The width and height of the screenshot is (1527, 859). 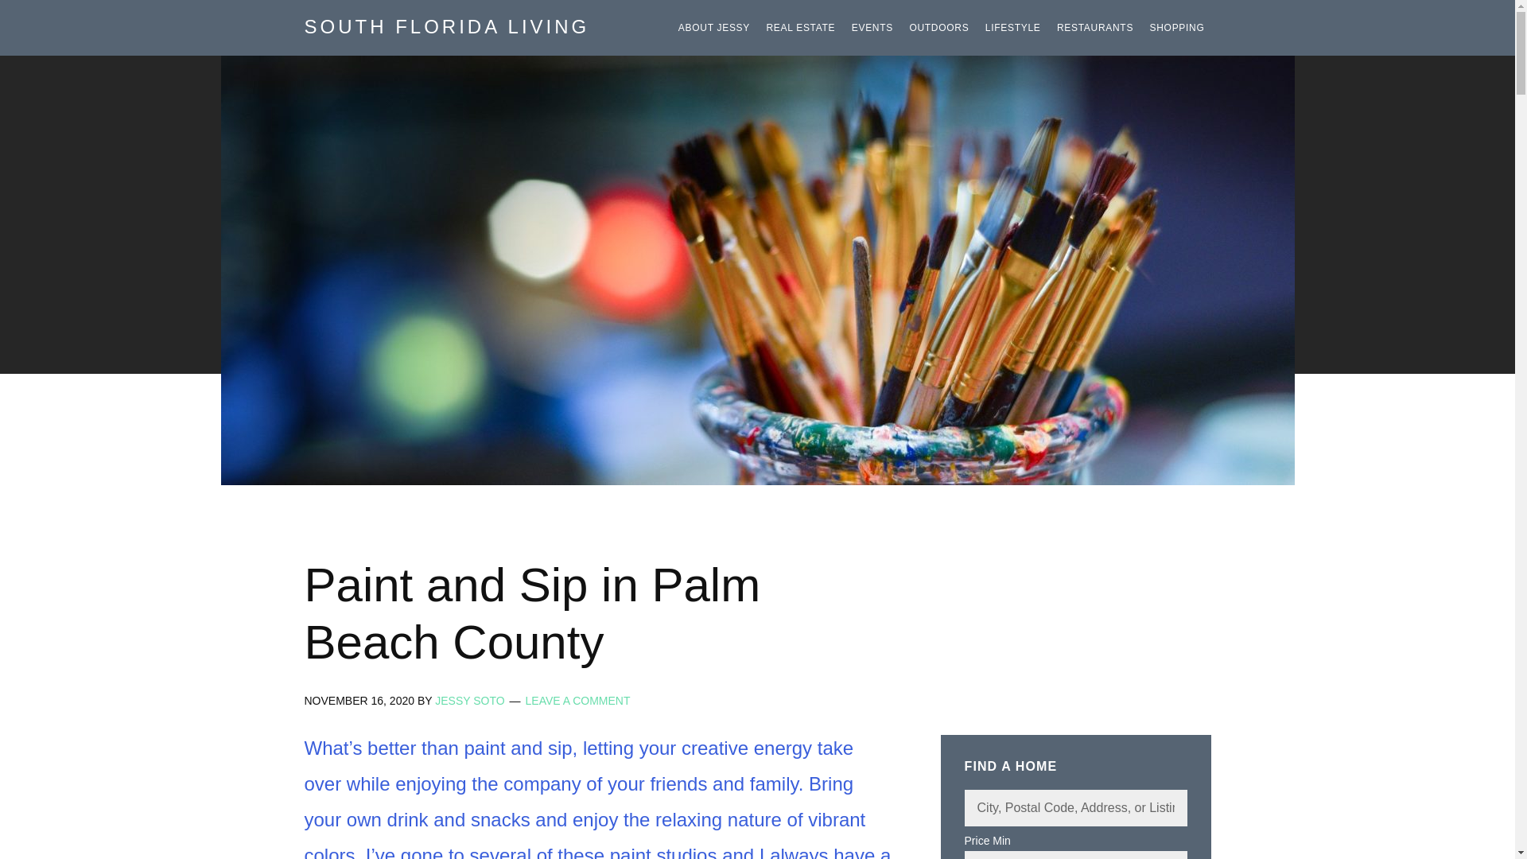 What do you see at coordinates (1094, 28) in the screenshot?
I see `RESTAURANTS` at bounding box center [1094, 28].